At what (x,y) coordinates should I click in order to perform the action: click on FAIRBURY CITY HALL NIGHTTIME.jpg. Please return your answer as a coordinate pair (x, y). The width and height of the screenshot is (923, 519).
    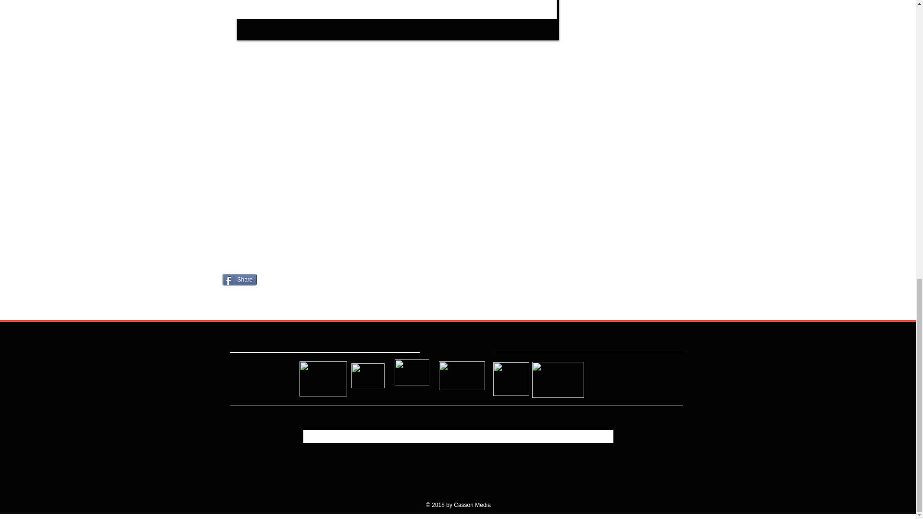
    Looking at the image, I should click on (367, 376).